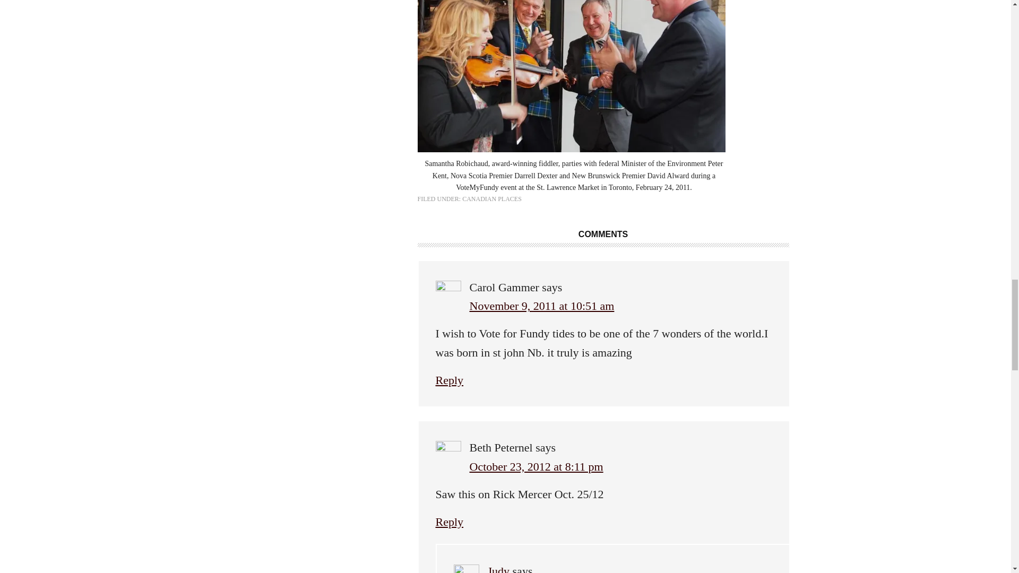 The image size is (1019, 573). What do you see at coordinates (536, 467) in the screenshot?
I see `October 23, 2012 at 8:11 pm` at bounding box center [536, 467].